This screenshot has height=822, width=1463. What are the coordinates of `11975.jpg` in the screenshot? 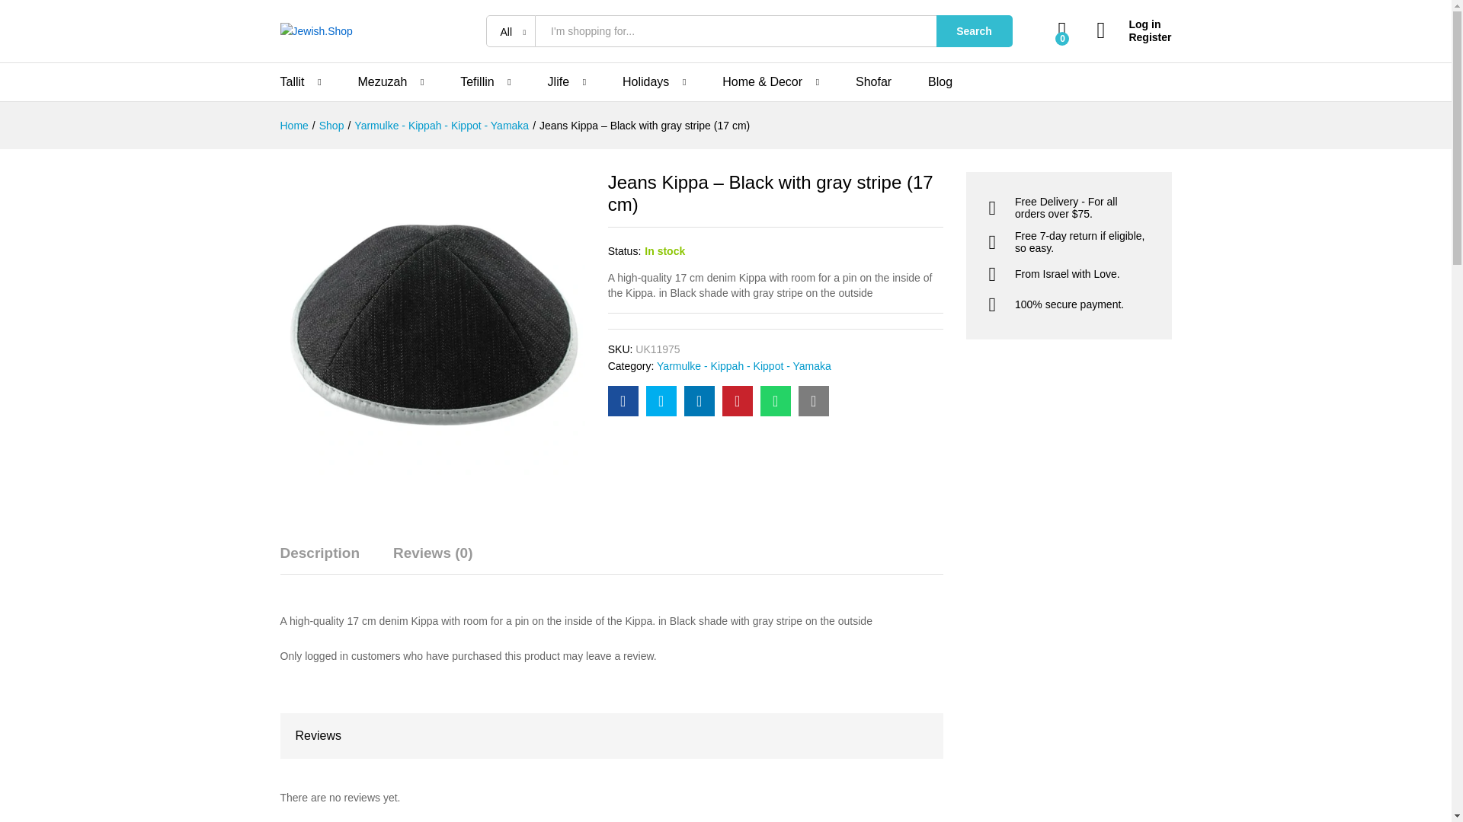 It's located at (433, 324).